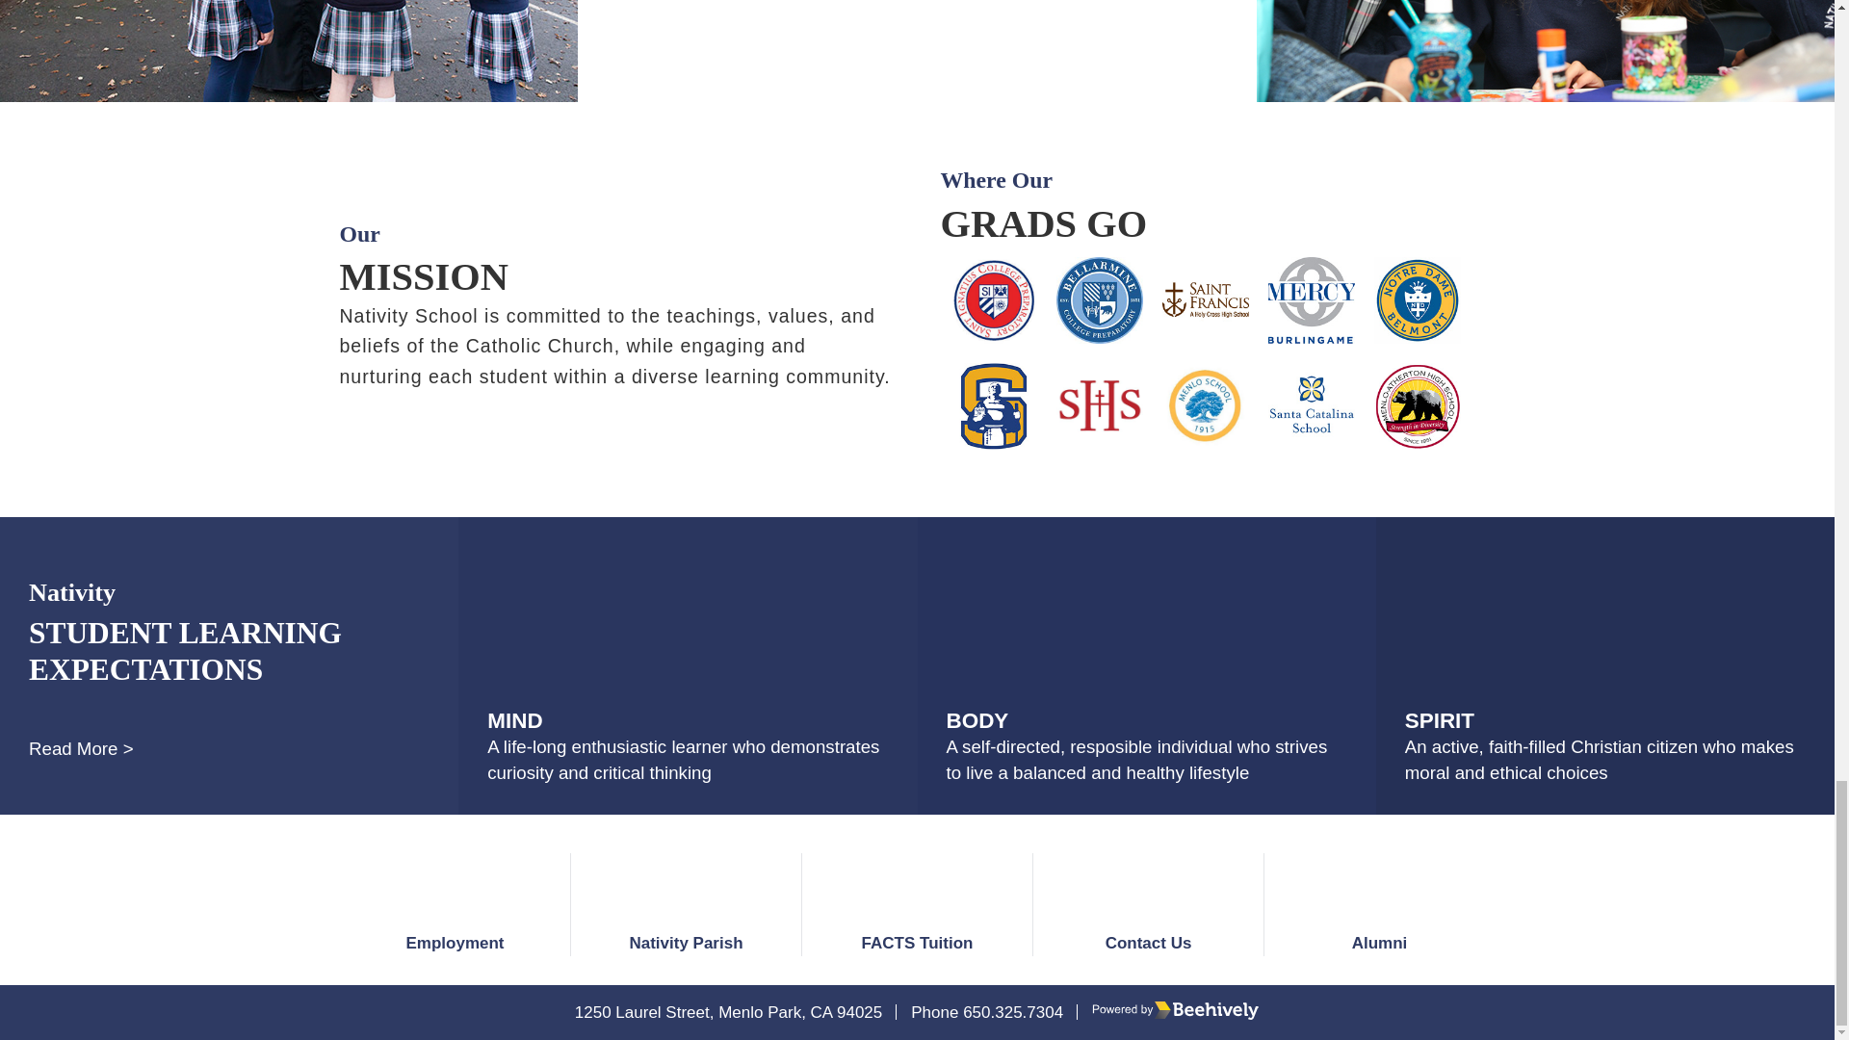  What do you see at coordinates (454, 903) in the screenshot?
I see `Employment` at bounding box center [454, 903].